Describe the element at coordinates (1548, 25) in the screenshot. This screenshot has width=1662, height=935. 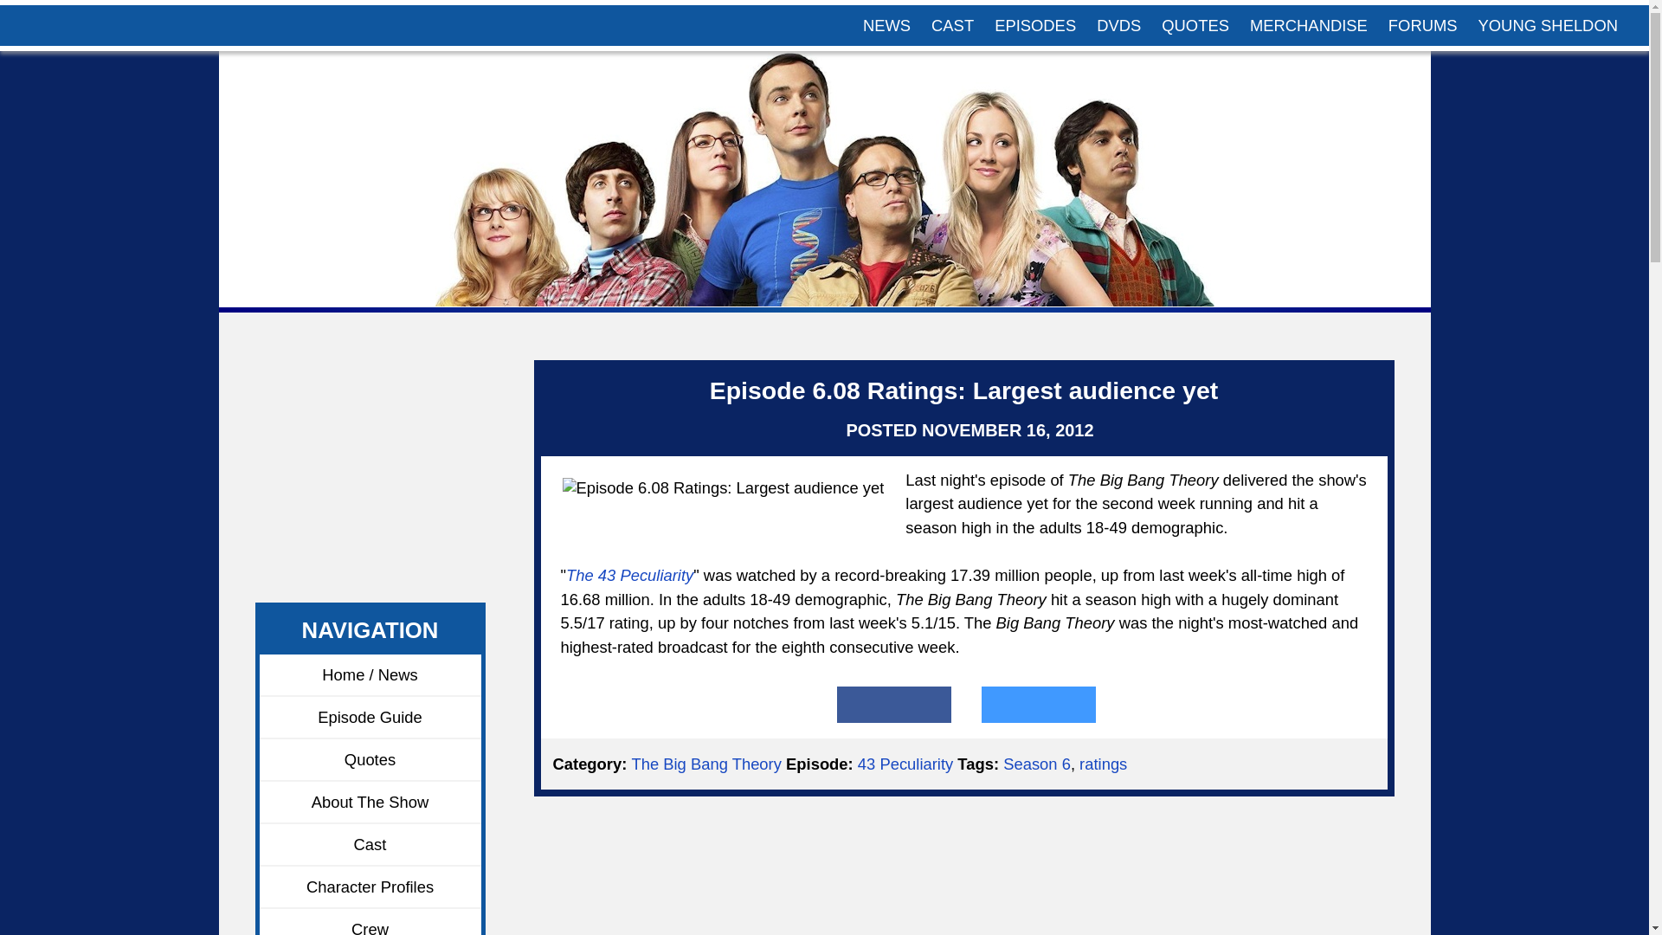
I see `YOUNG SHELDON` at that location.